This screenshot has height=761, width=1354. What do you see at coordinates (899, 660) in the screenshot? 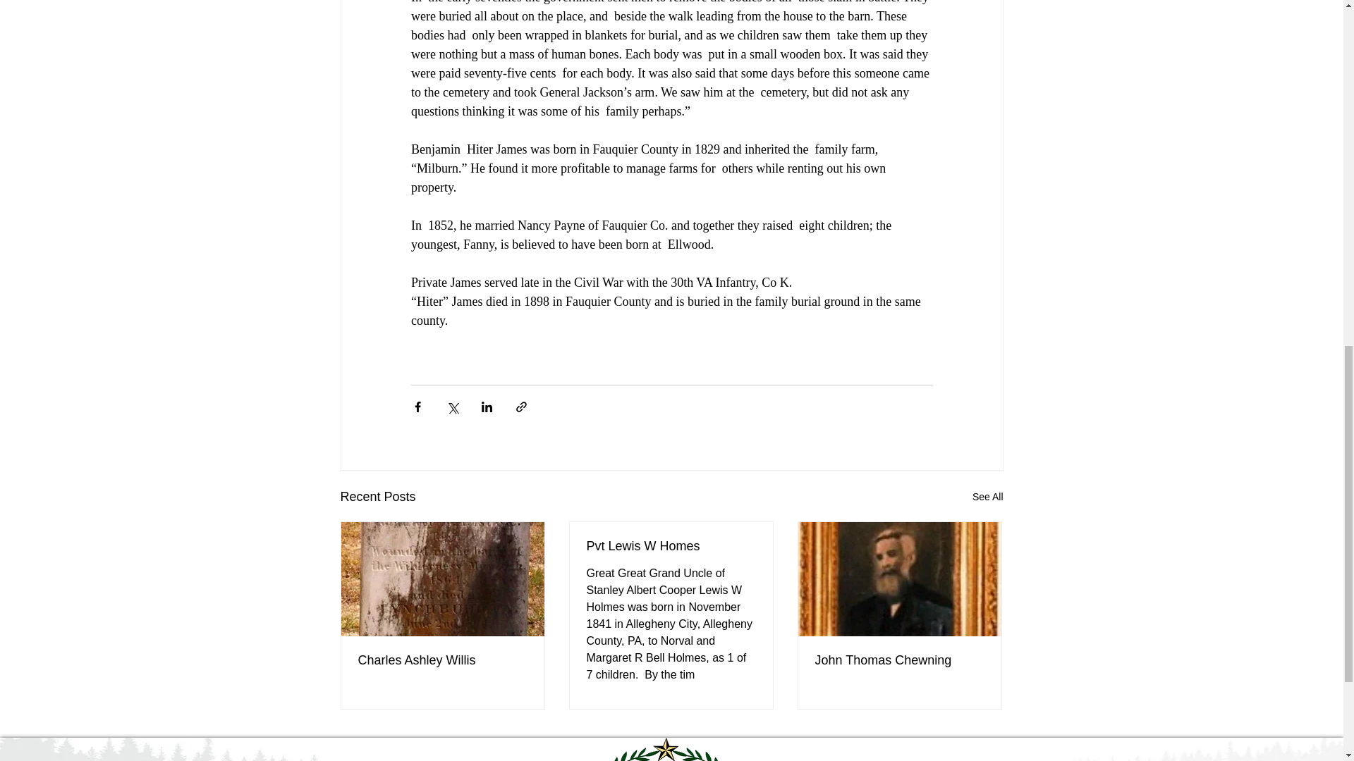
I see `John Thomas Chewning` at bounding box center [899, 660].